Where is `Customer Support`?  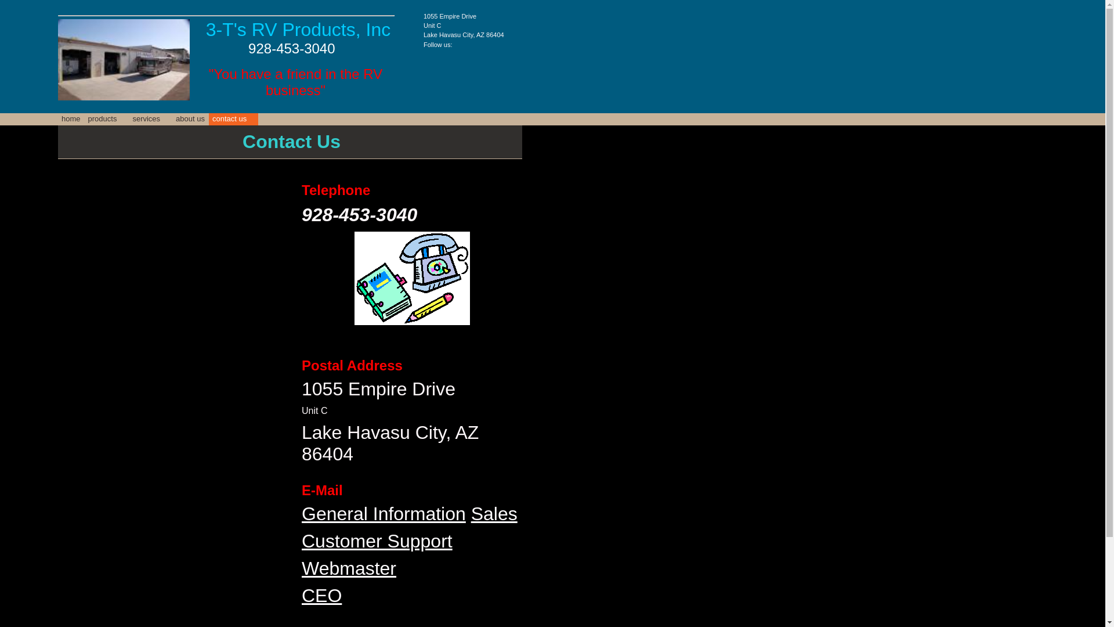 Customer Support is located at coordinates (377, 541).